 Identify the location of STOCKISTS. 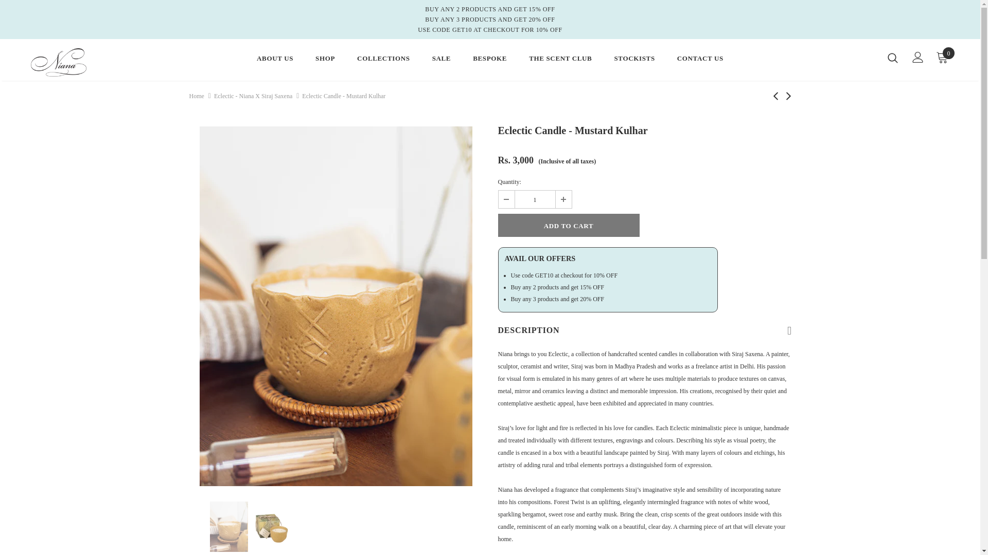
(634, 60).